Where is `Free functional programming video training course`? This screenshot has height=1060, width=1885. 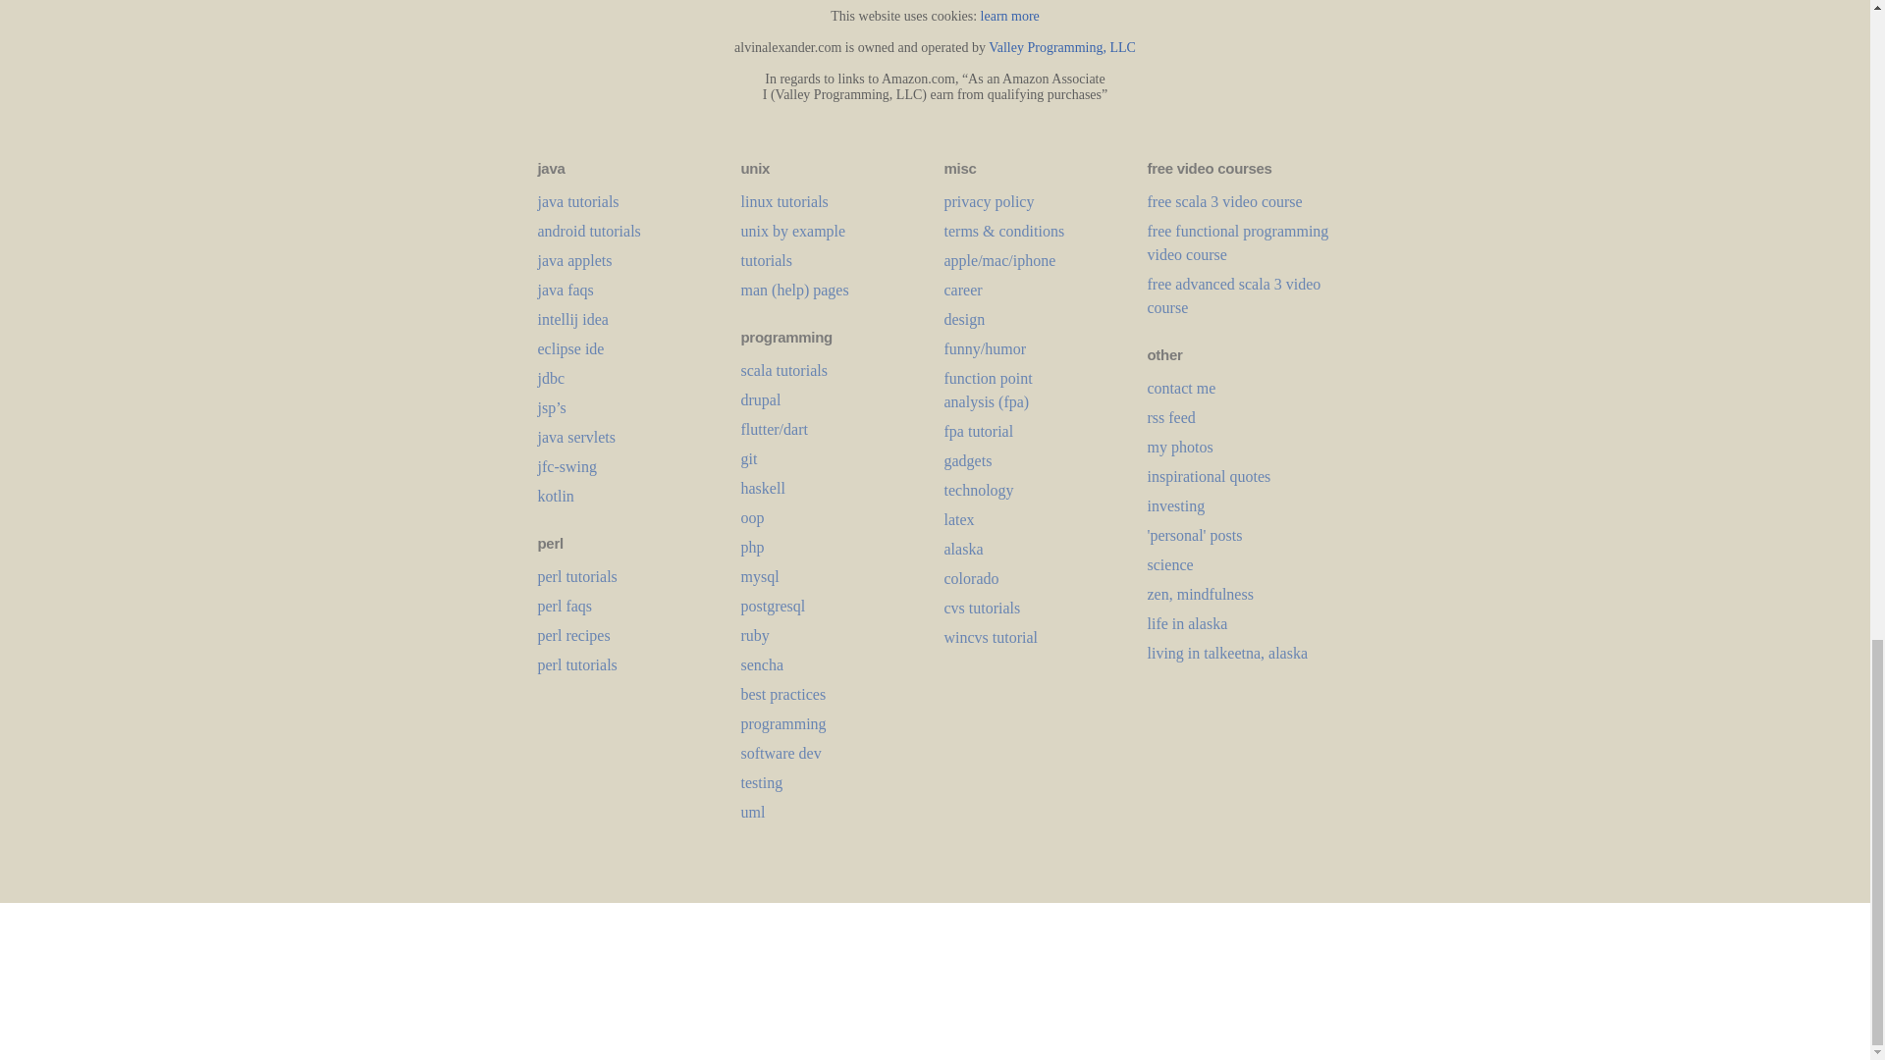
Free functional programming video training course is located at coordinates (1237, 241).